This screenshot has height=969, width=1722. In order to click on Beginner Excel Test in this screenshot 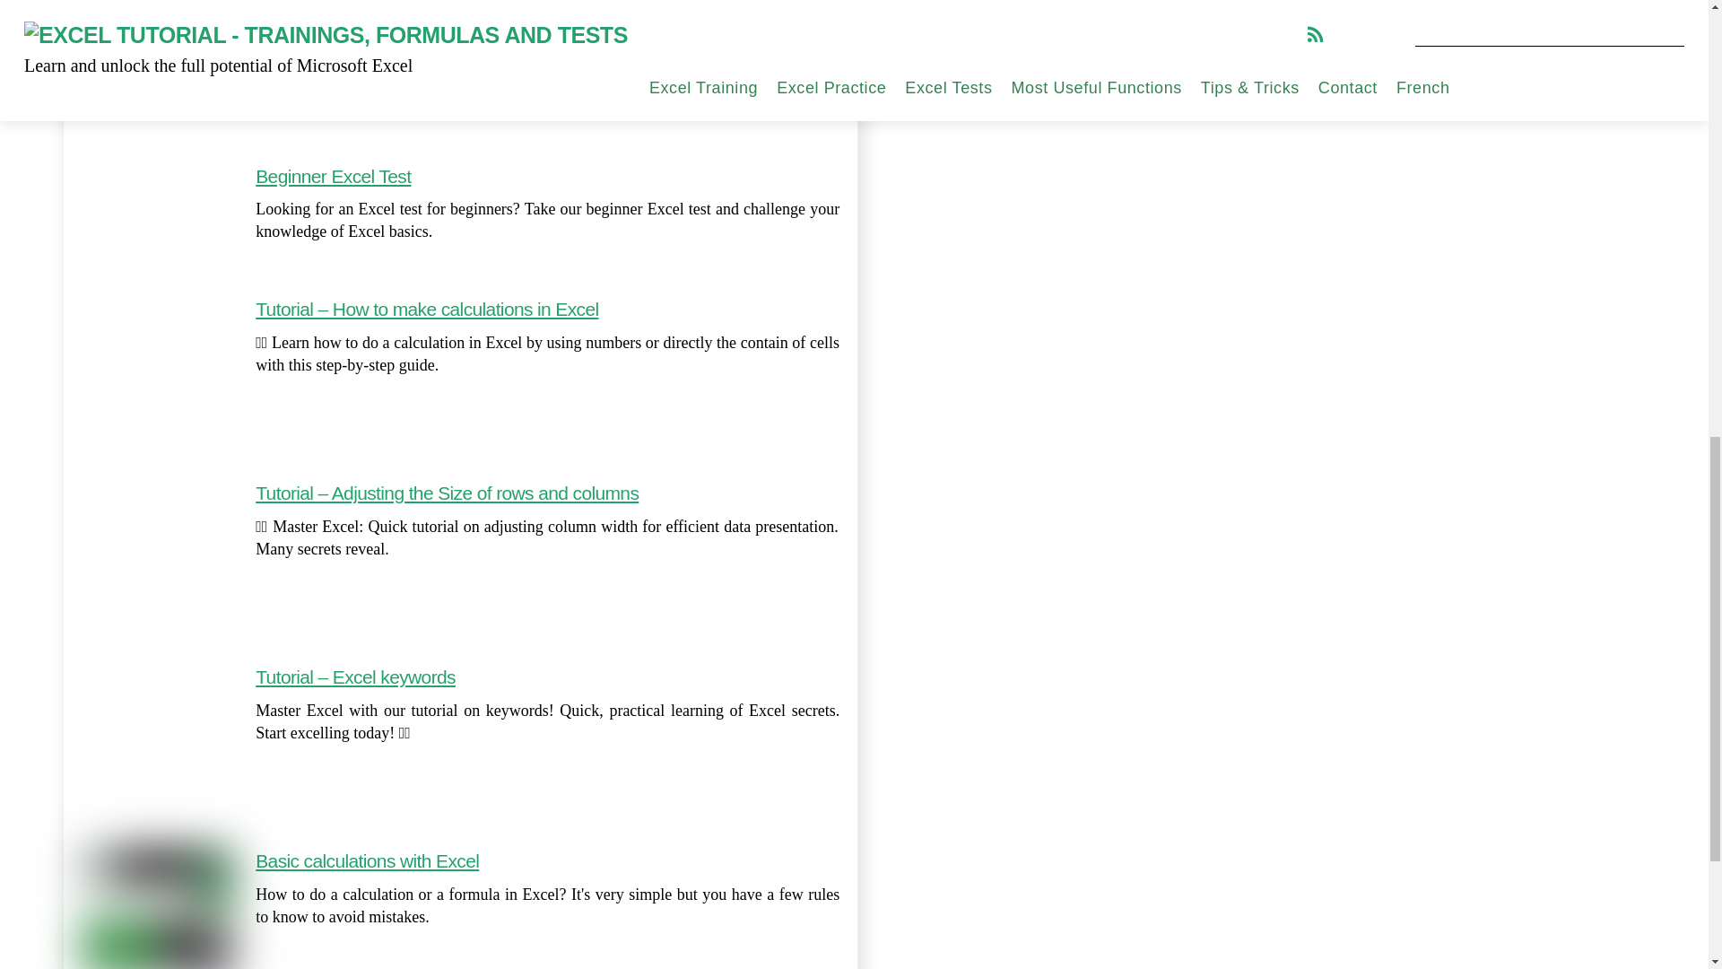, I will do `click(333, 176)`.